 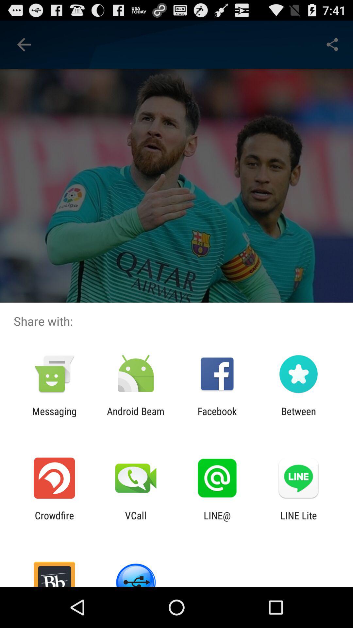 What do you see at coordinates (136, 521) in the screenshot?
I see `choose vcall app` at bounding box center [136, 521].